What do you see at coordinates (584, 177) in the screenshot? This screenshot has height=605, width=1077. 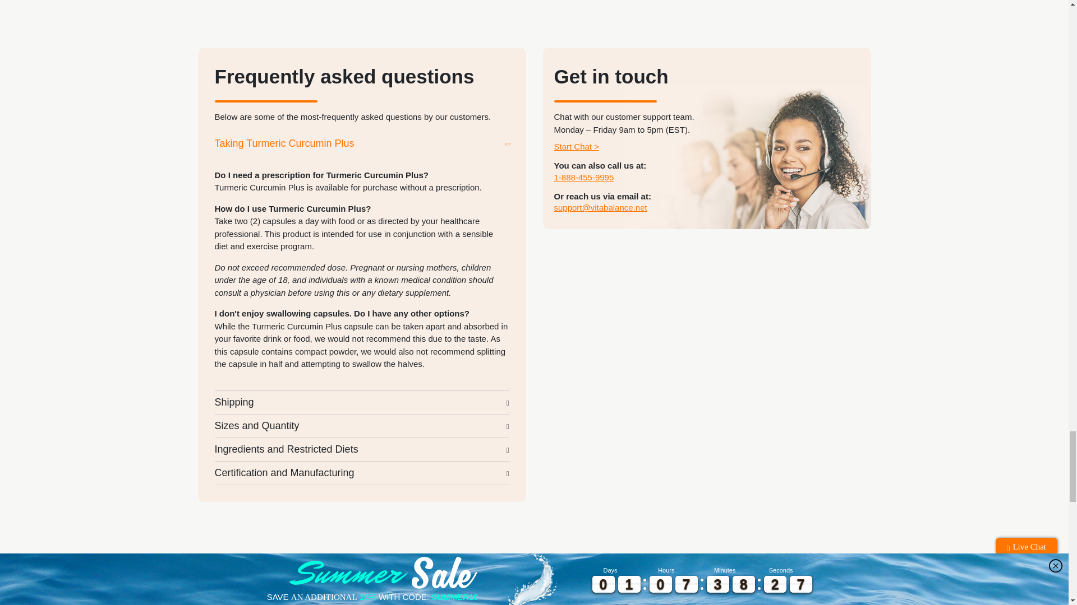 I see `1-888-455-9995` at bounding box center [584, 177].